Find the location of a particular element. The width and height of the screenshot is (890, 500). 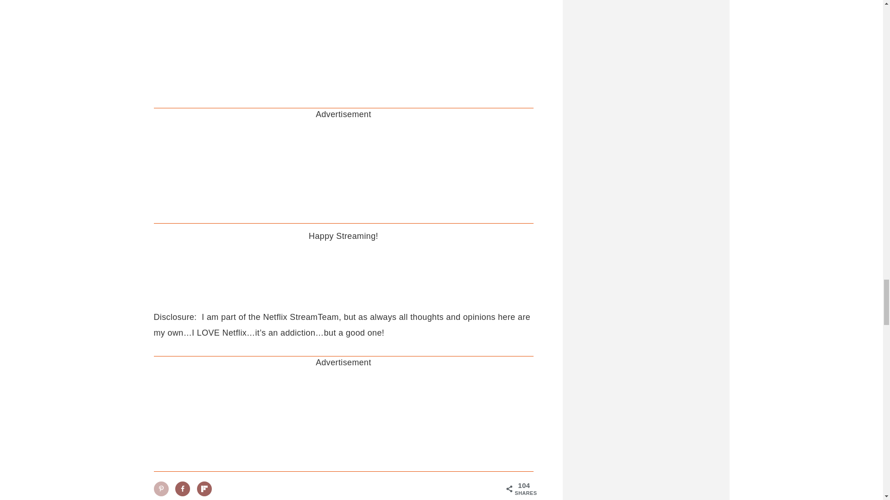

Share on Flipboard is located at coordinates (204, 489).